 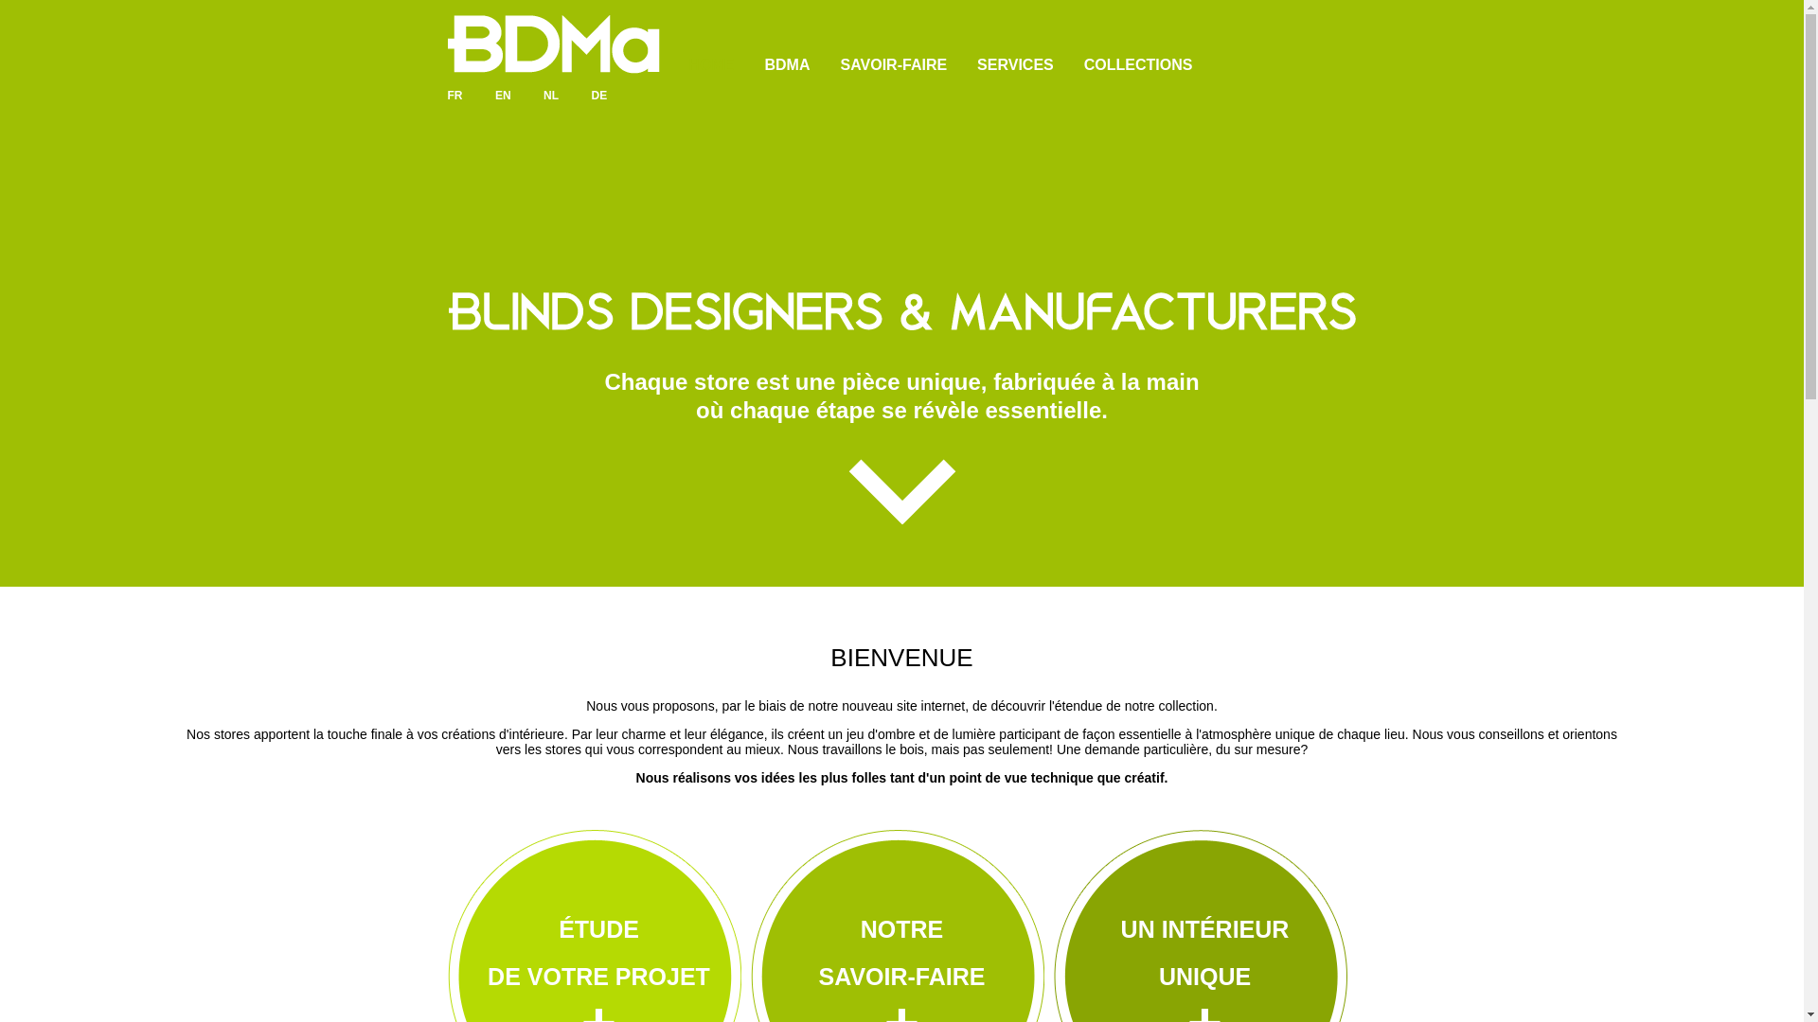 I want to click on SERVICES, so click(x=1015, y=64).